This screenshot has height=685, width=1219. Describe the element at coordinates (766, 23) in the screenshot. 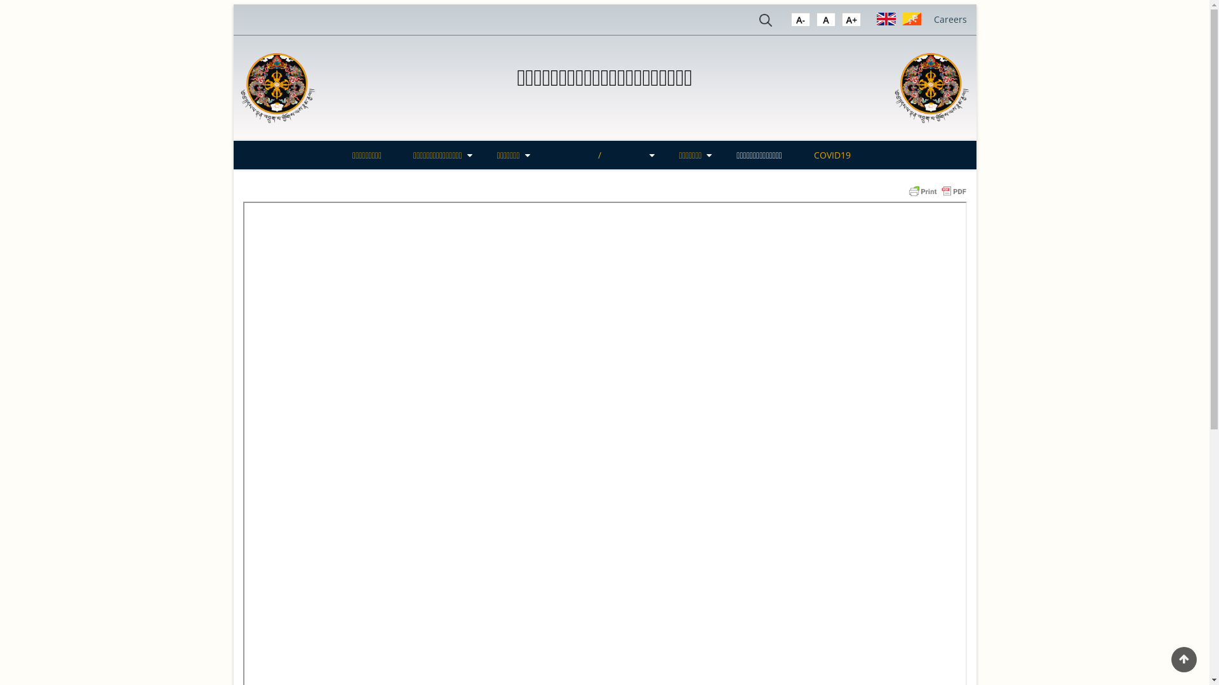

I see `Search` at that location.